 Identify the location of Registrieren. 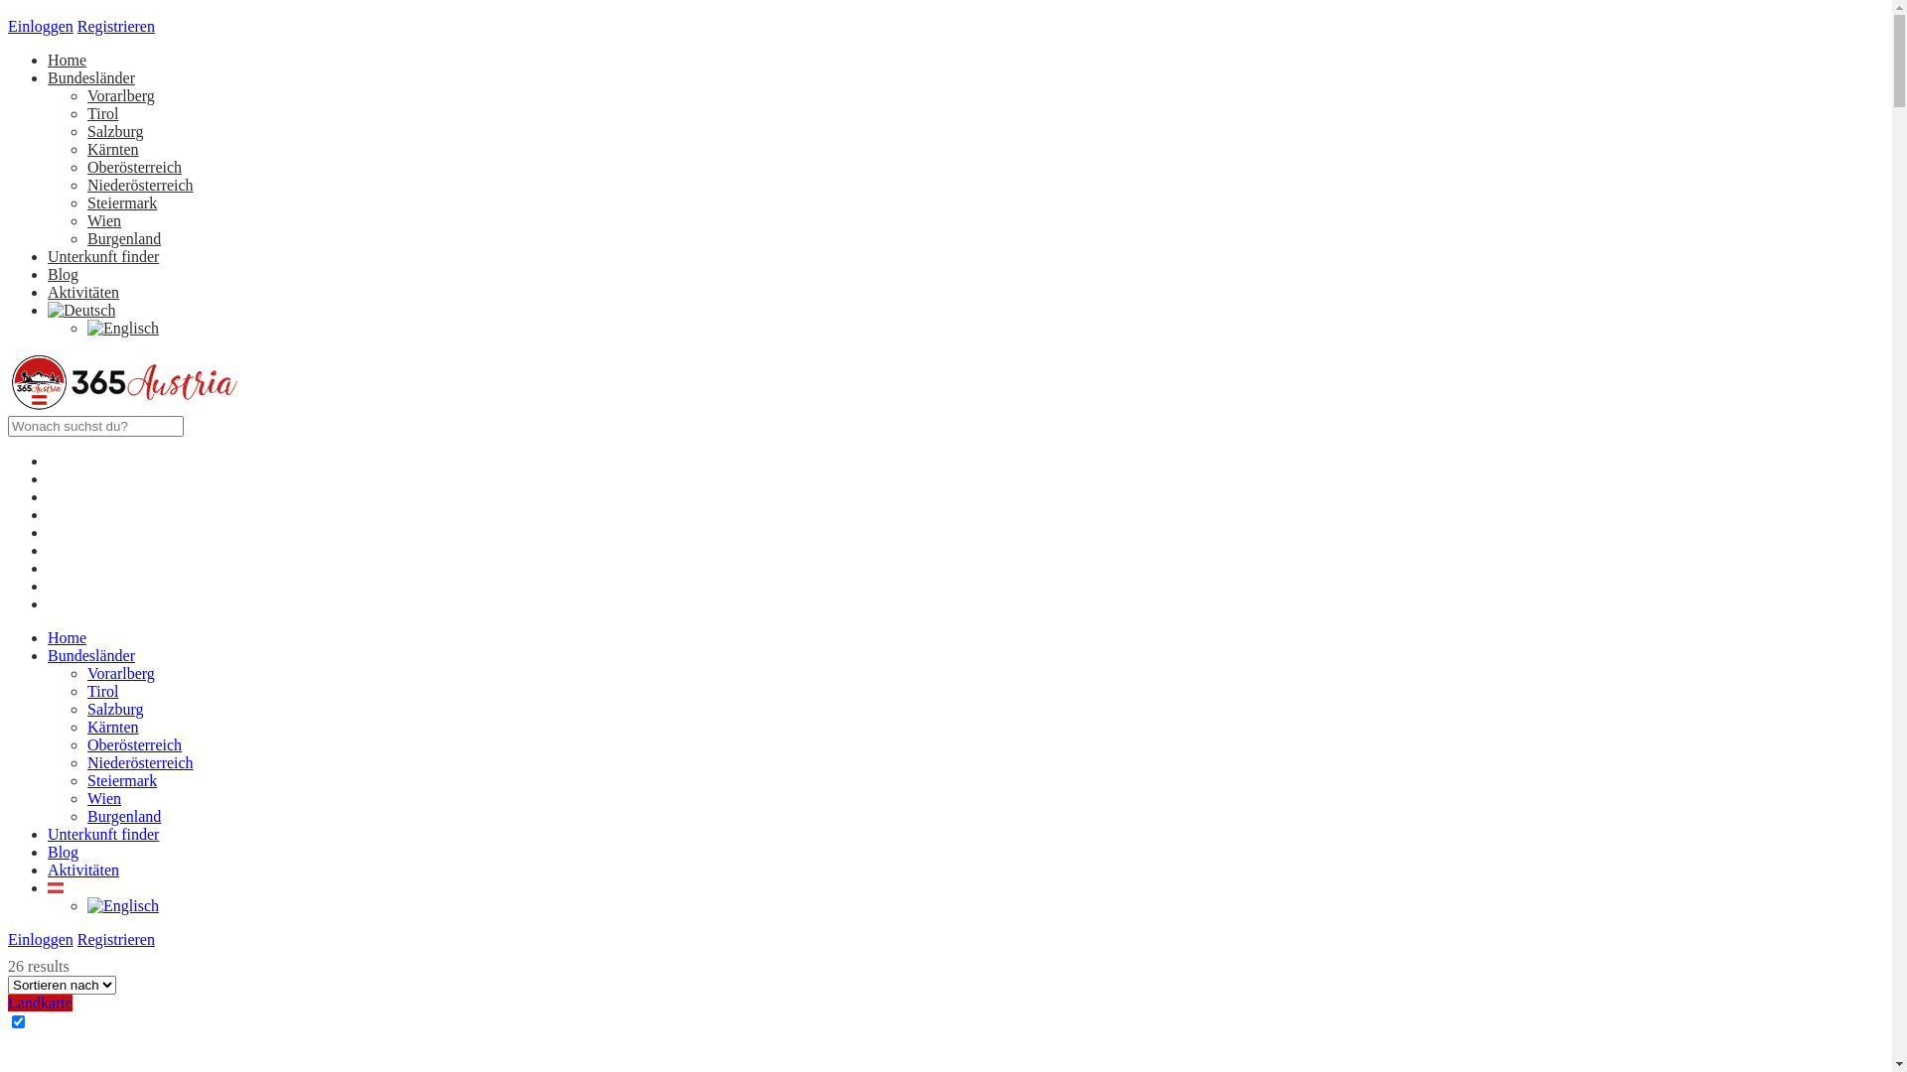
(116, 895).